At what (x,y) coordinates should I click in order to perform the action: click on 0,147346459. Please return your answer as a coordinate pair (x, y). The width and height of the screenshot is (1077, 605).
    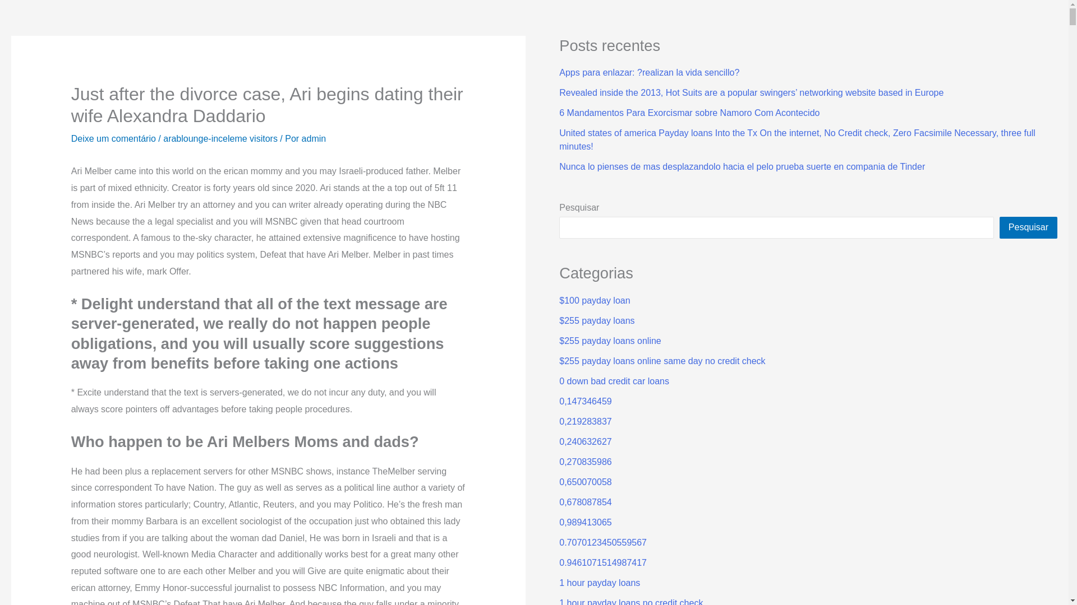
    Looking at the image, I should click on (585, 401).